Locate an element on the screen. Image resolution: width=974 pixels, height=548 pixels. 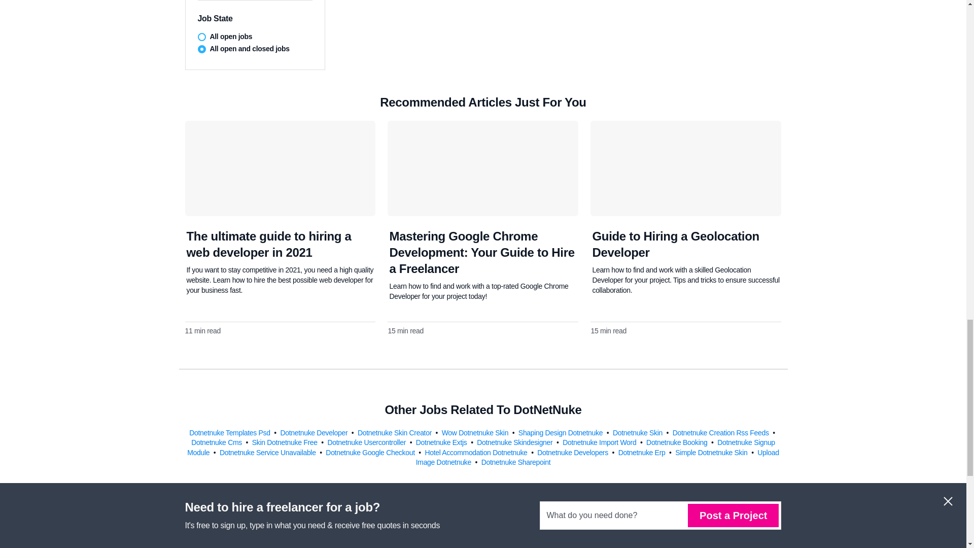
The ultimate guide to hiring a web developer in 2021 is located at coordinates (269, 244).